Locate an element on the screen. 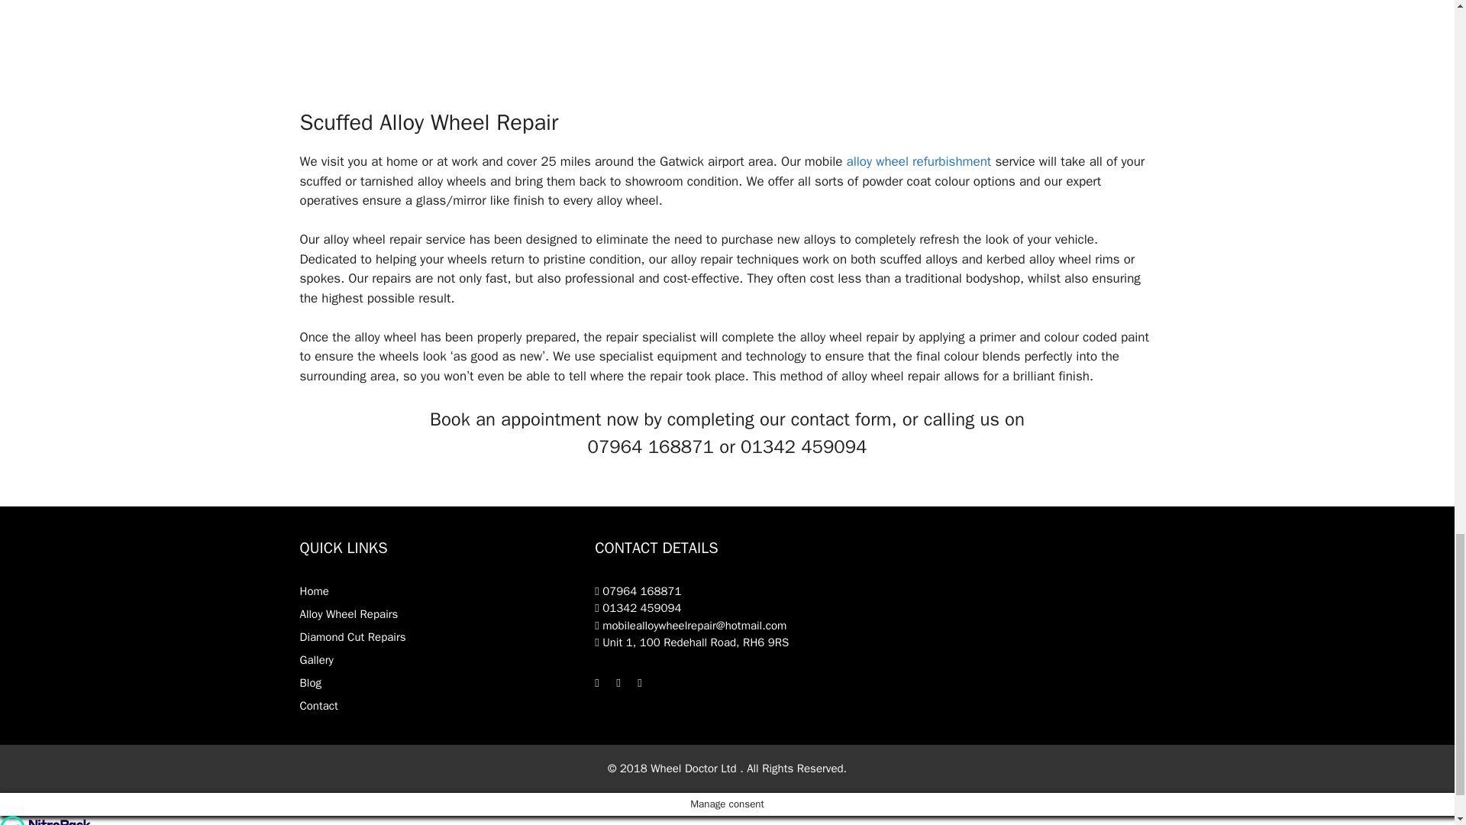 This screenshot has height=825, width=1466. Mobile Alloy Wheel Repairs is located at coordinates (919, 161).